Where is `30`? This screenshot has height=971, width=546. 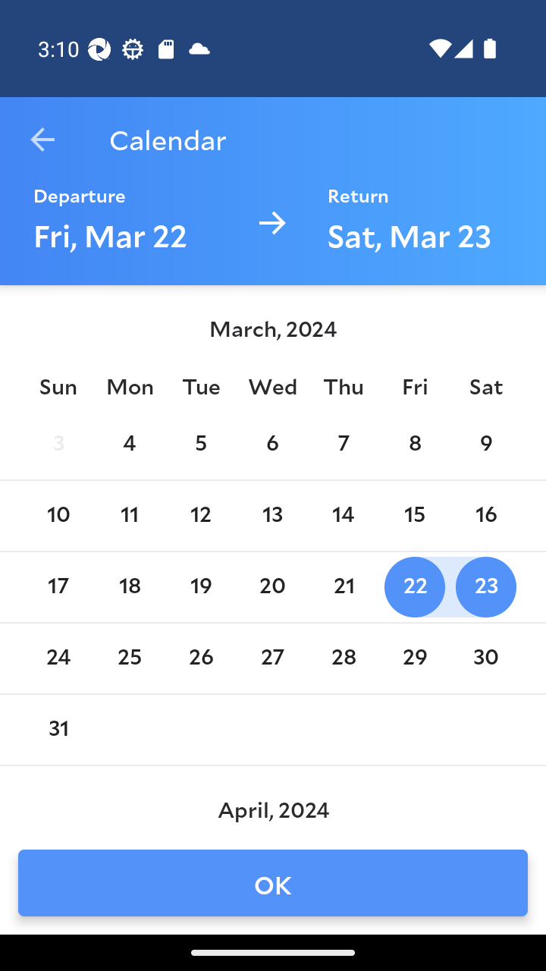 30 is located at coordinates (486, 658).